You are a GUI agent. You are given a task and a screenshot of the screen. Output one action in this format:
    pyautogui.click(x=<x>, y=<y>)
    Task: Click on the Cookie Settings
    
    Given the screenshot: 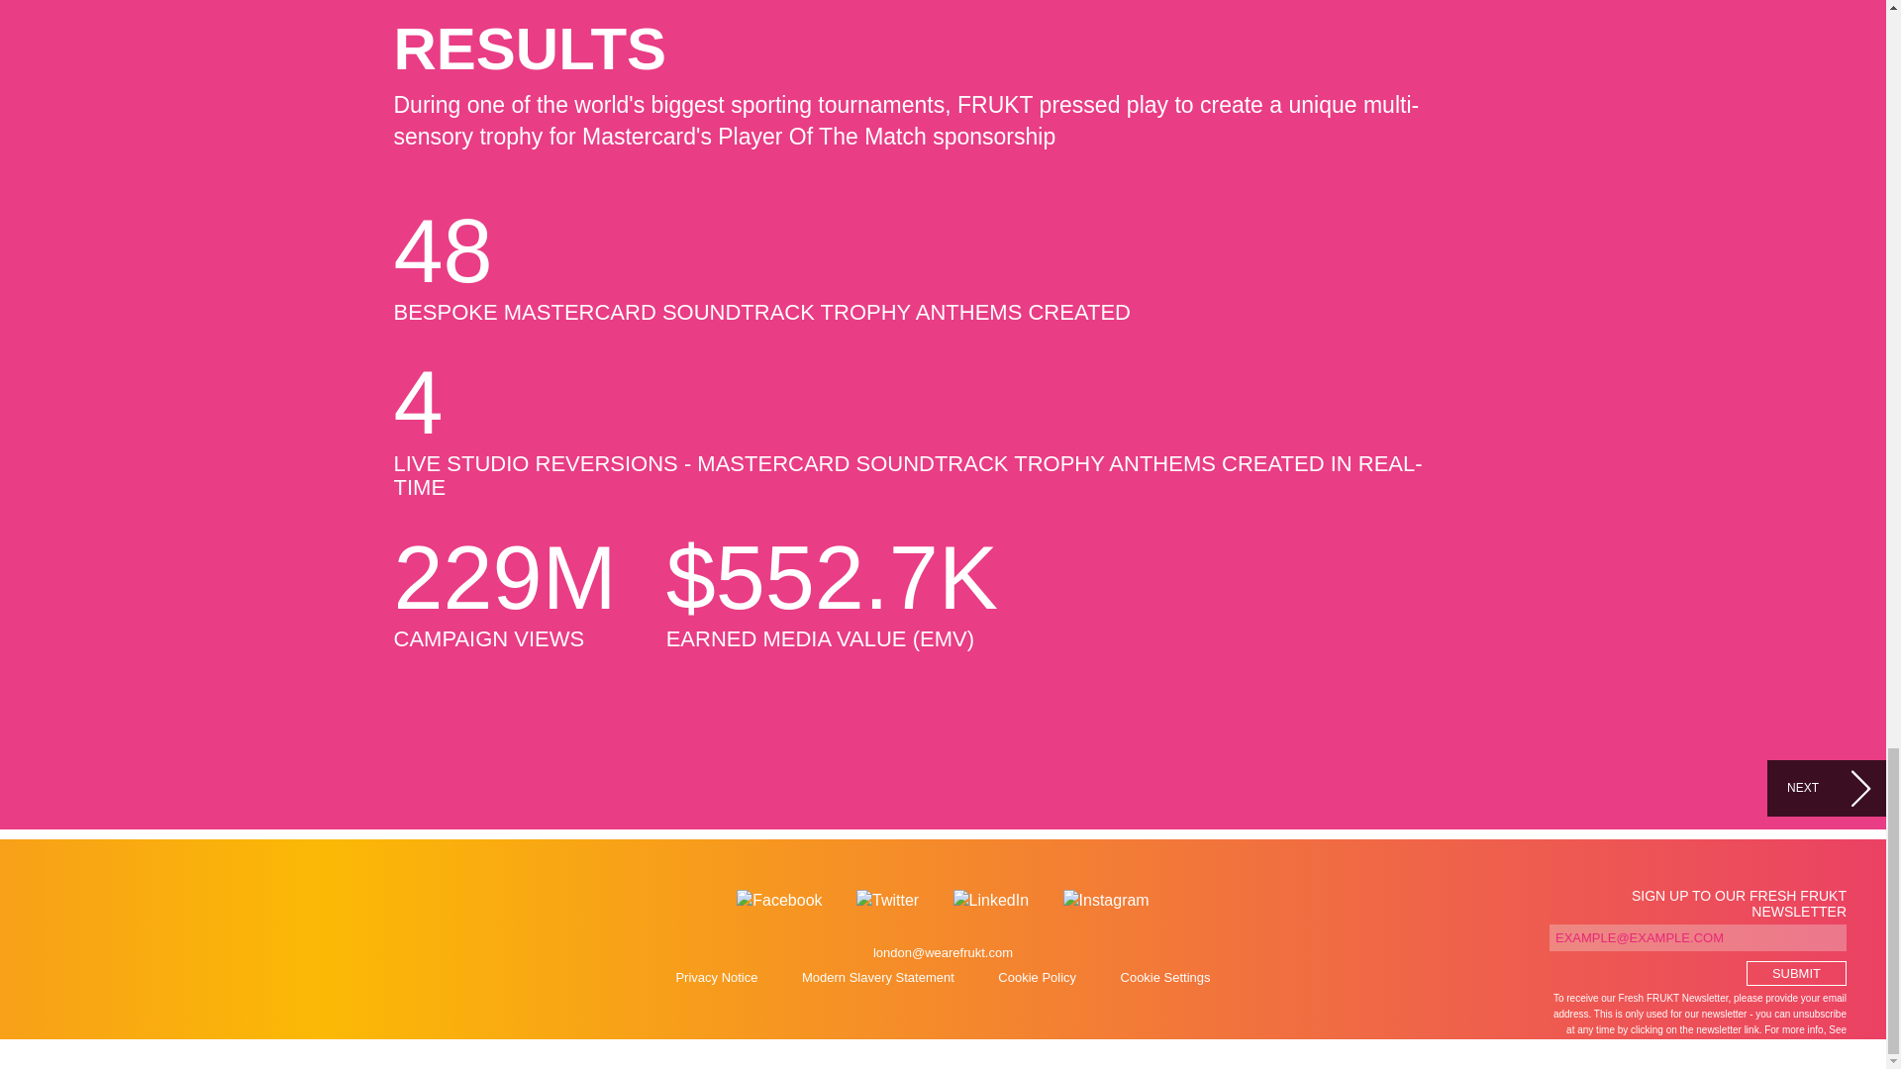 What is the action you would take?
    pyautogui.click(x=1166, y=978)
    